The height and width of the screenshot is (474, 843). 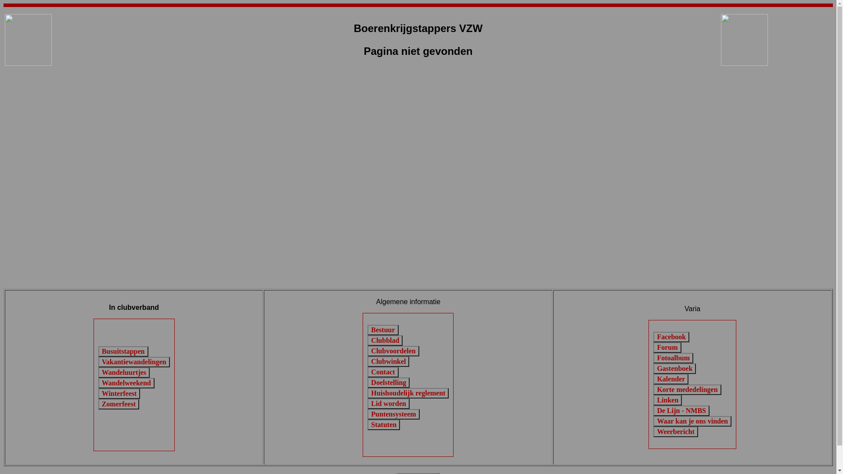 I want to click on Zomerfeest, so click(x=119, y=404).